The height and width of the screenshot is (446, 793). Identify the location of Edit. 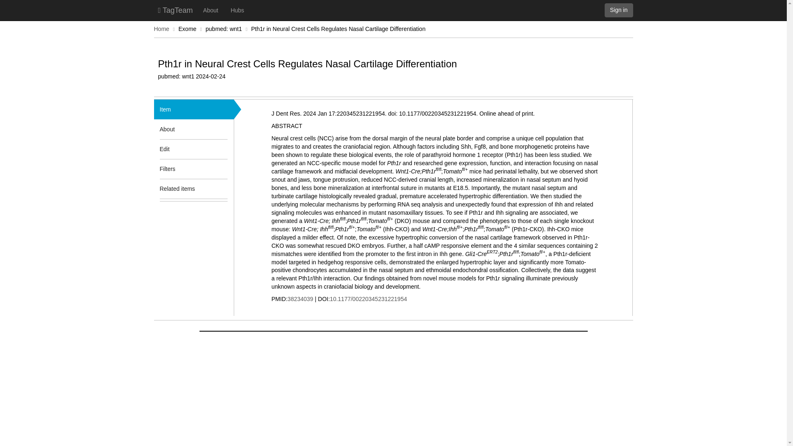
(164, 149).